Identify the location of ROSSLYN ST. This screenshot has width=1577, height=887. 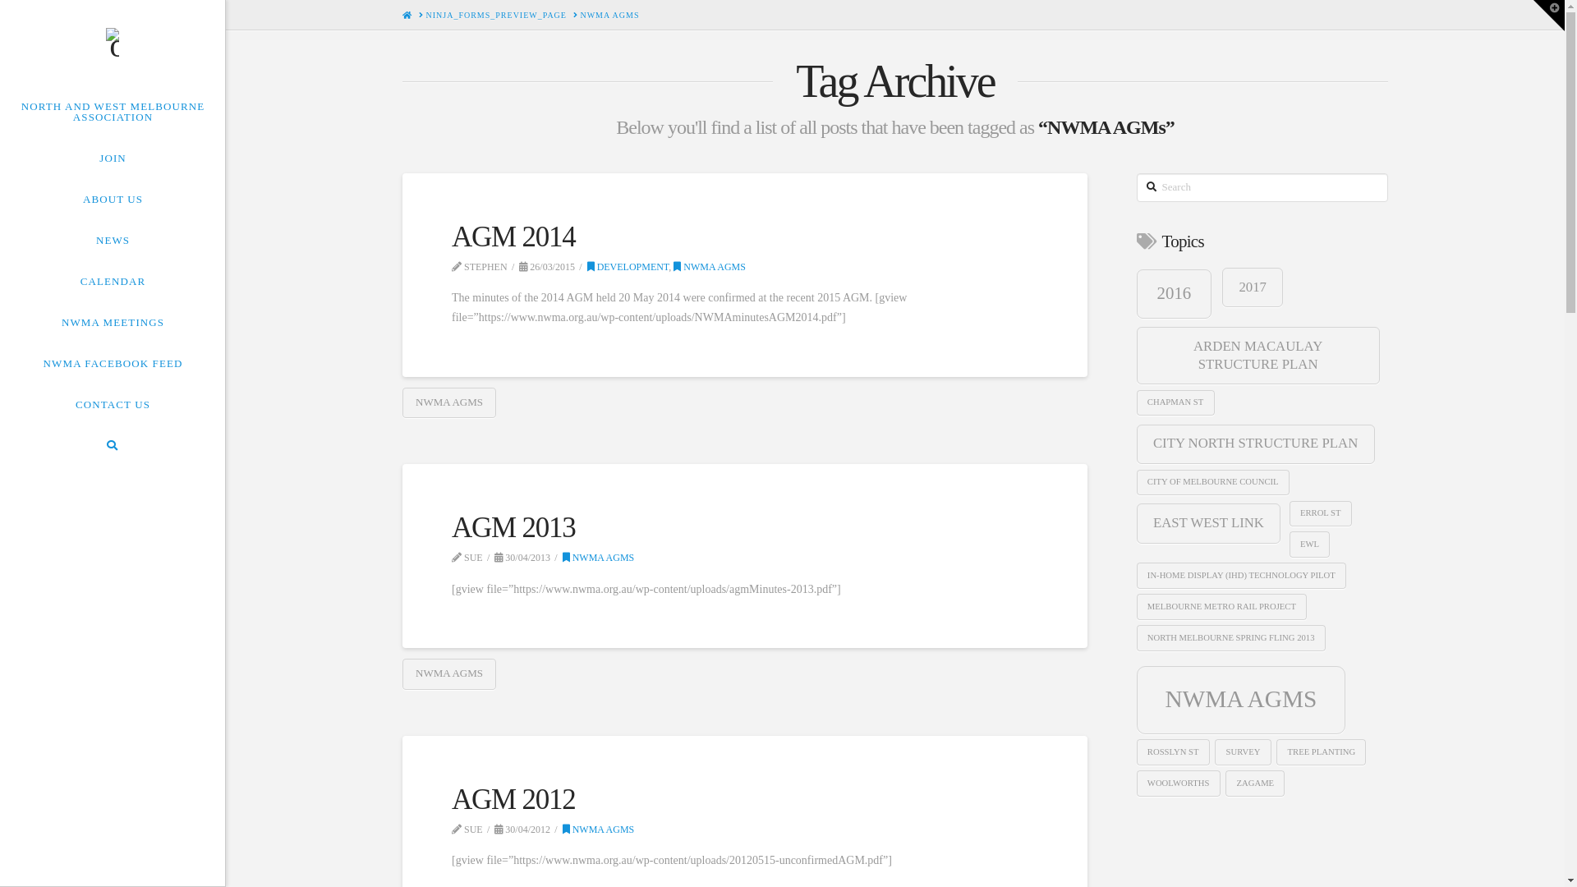
(1173, 752).